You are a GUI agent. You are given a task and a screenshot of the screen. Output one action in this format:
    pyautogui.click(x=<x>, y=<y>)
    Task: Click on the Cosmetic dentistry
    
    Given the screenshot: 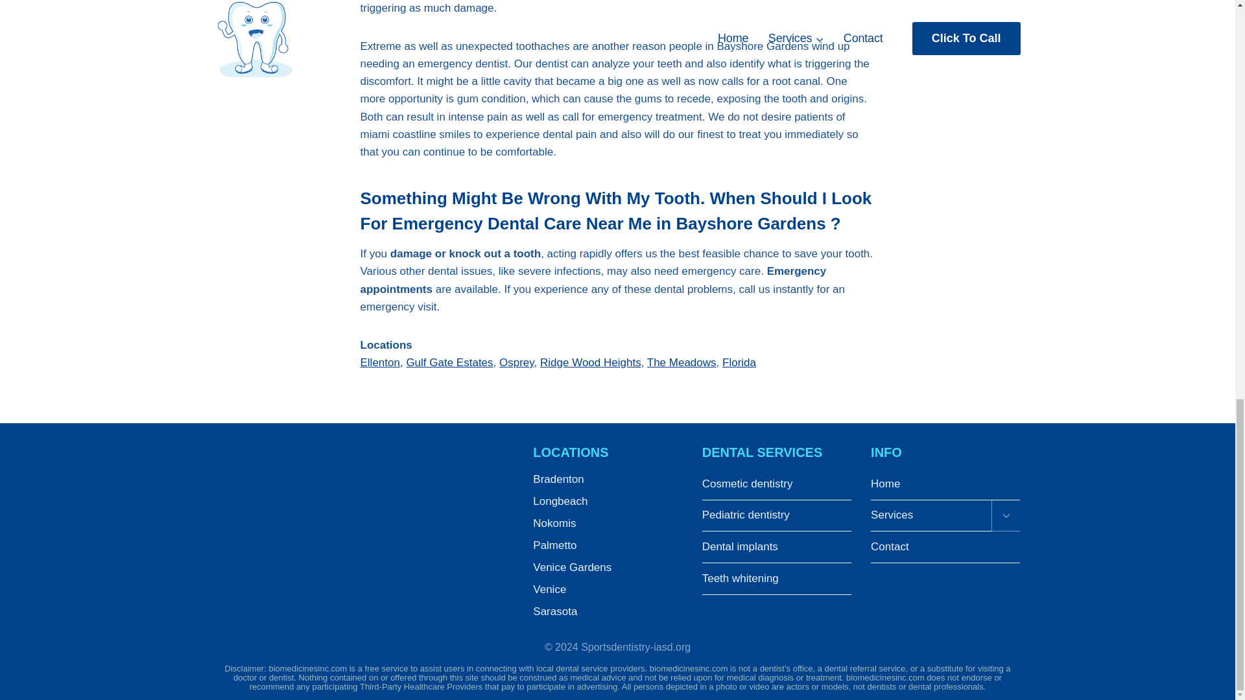 What is the action you would take?
    pyautogui.click(x=777, y=484)
    